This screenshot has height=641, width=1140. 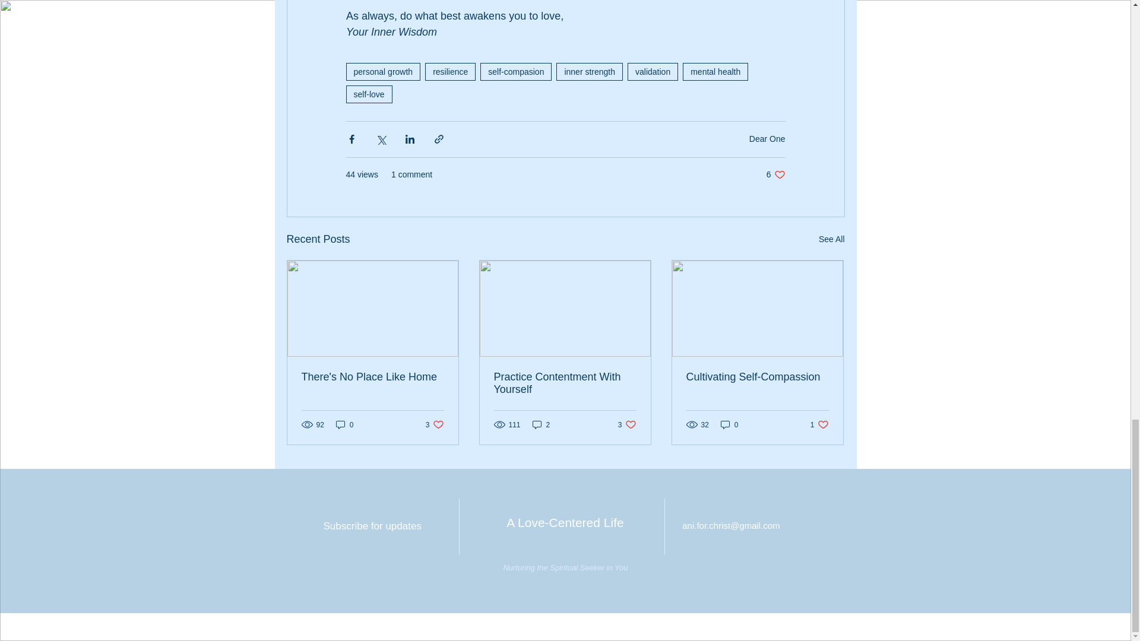 I want to click on self-compasion, so click(x=589, y=71).